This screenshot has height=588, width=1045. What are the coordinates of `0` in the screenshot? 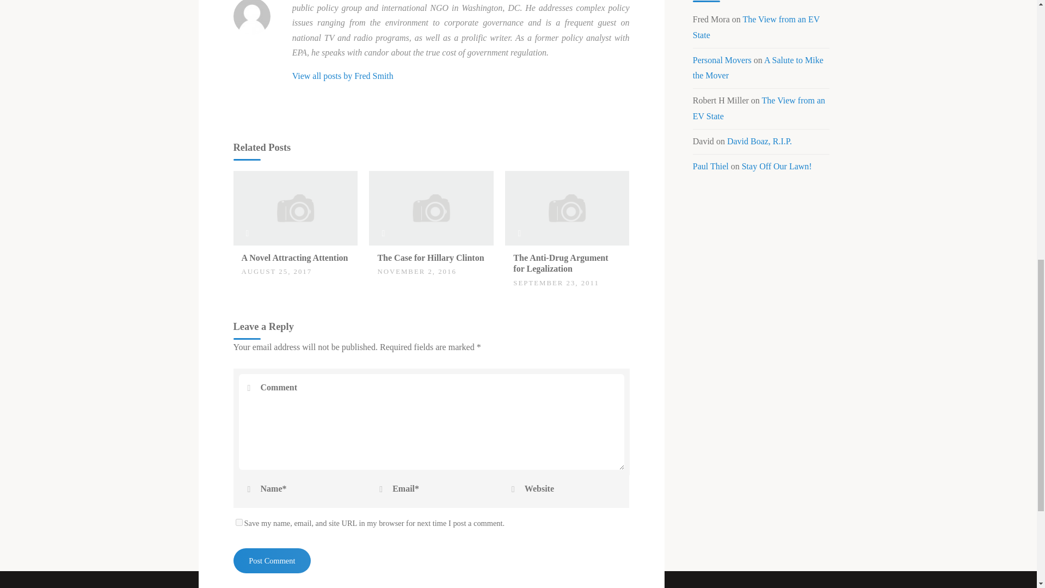 It's located at (383, 253).